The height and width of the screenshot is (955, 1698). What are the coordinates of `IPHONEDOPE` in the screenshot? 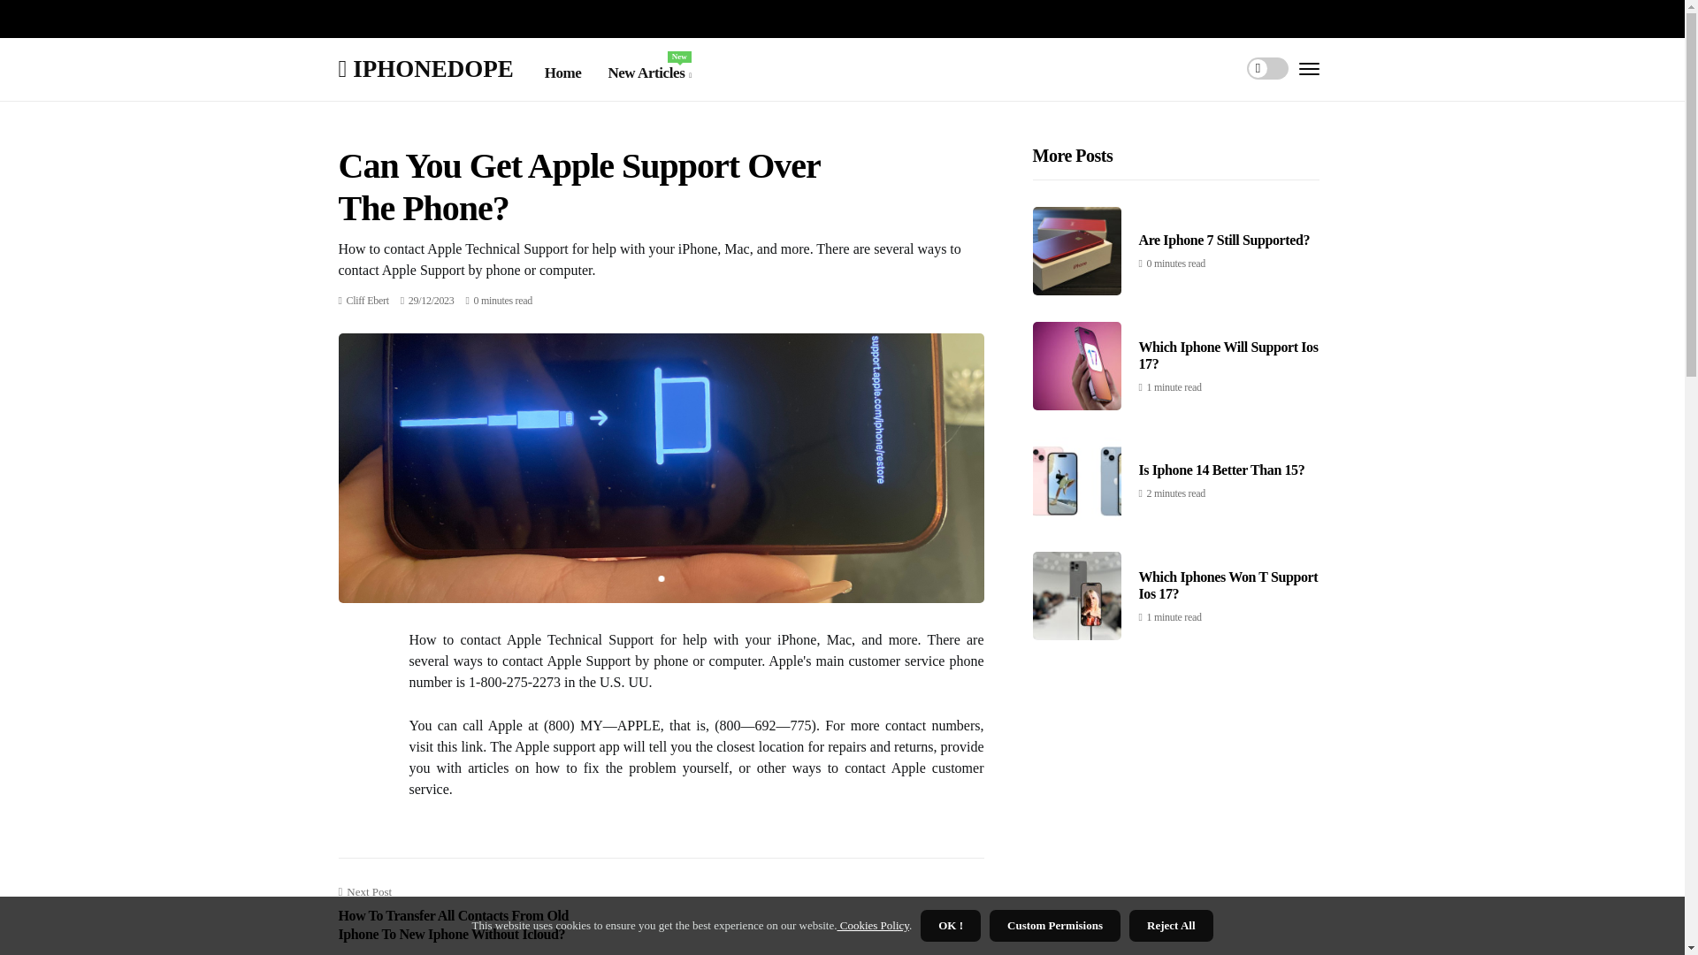 It's located at (424, 67).